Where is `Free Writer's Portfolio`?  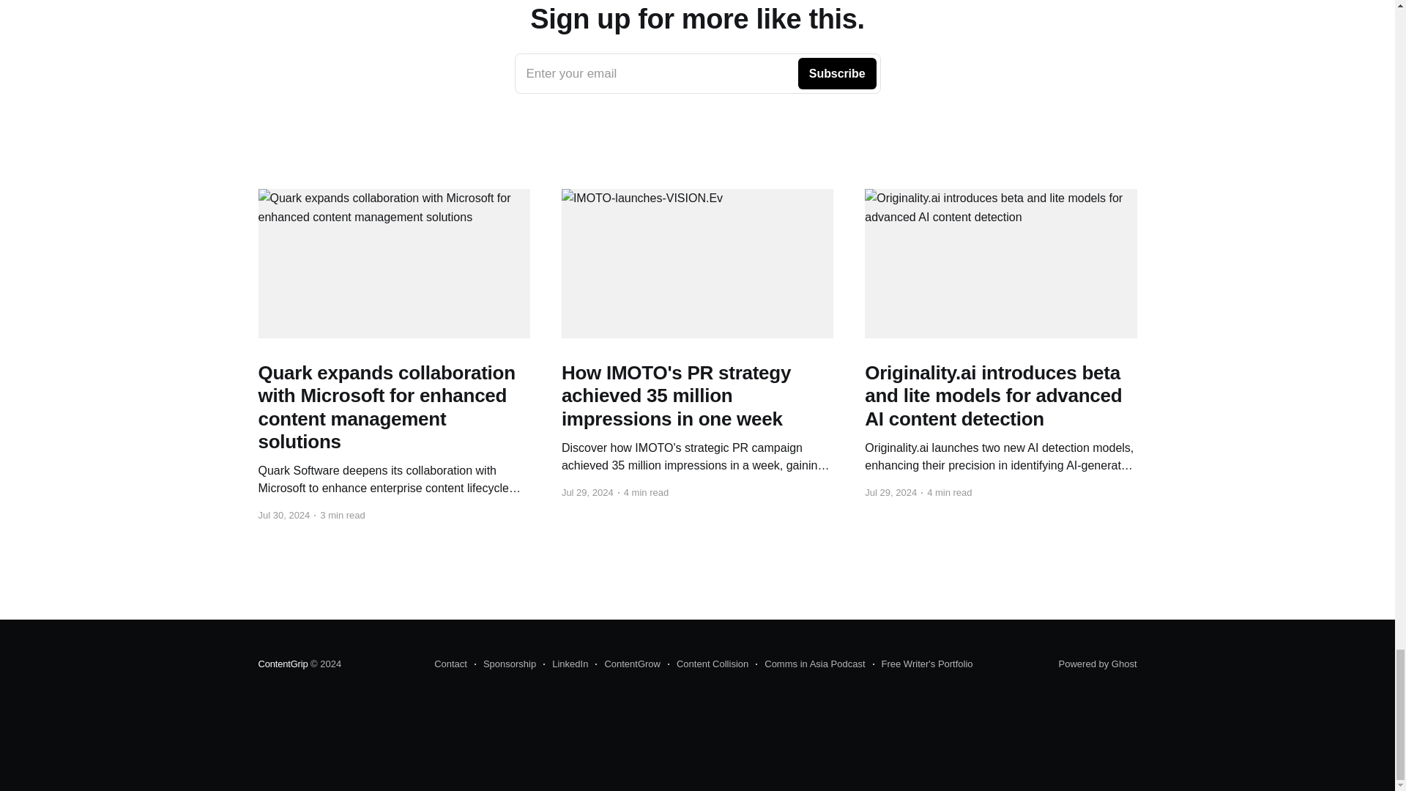
Free Writer's Portfolio is located at coordinates (697, 73).